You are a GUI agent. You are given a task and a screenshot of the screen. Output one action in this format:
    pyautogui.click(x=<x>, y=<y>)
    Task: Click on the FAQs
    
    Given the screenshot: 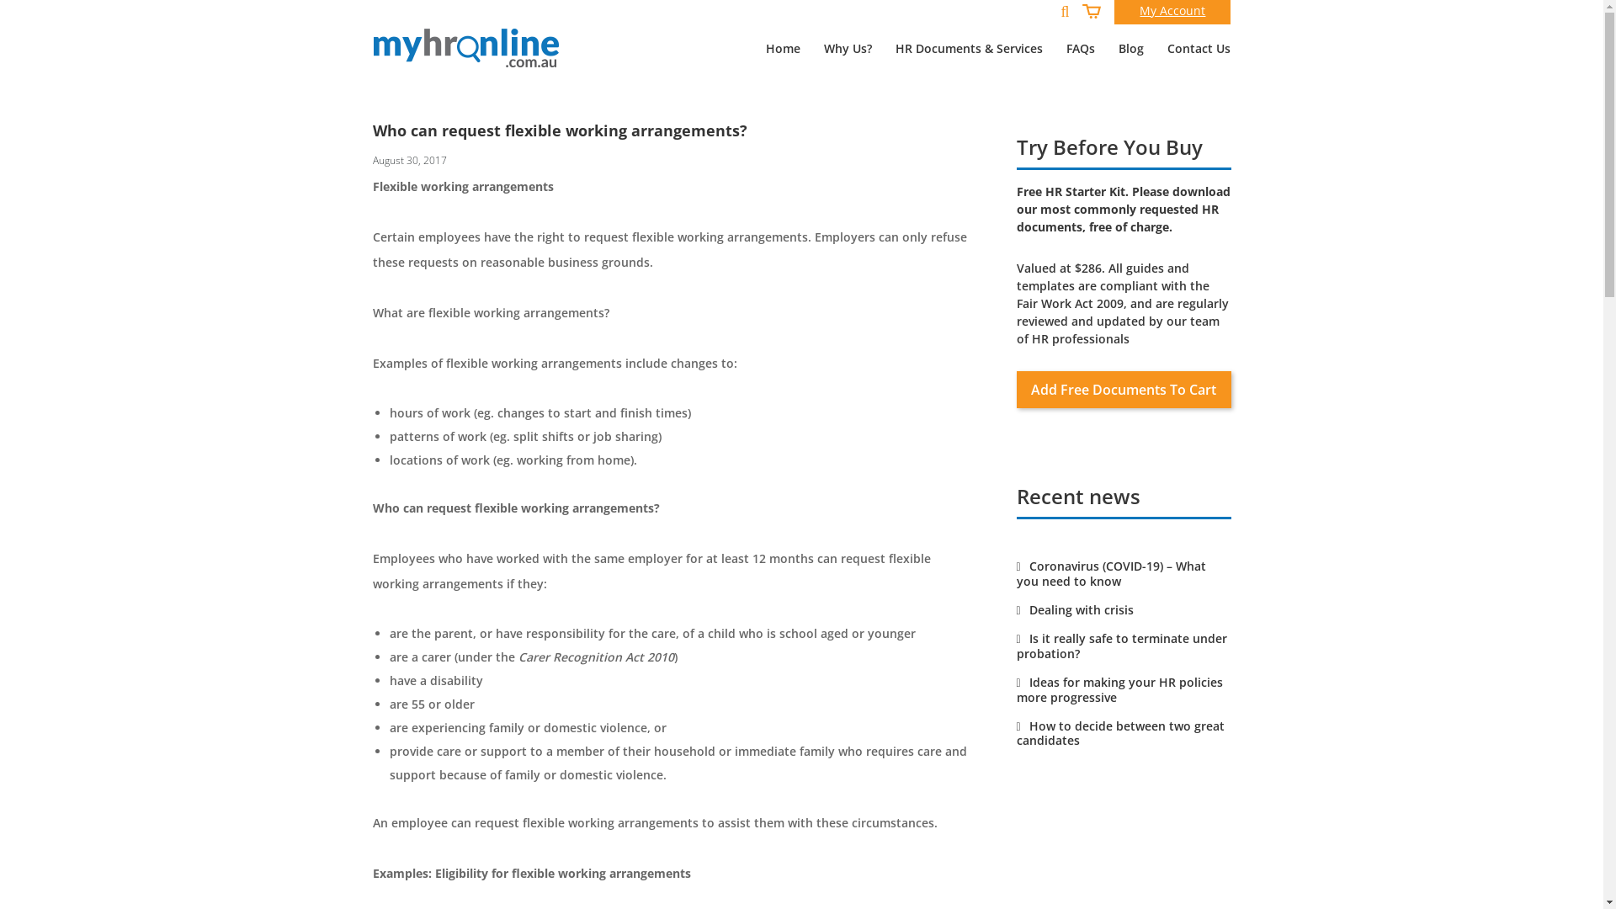 What is the action you would take?
    pyautogui.click(x=1081, y=49)
    